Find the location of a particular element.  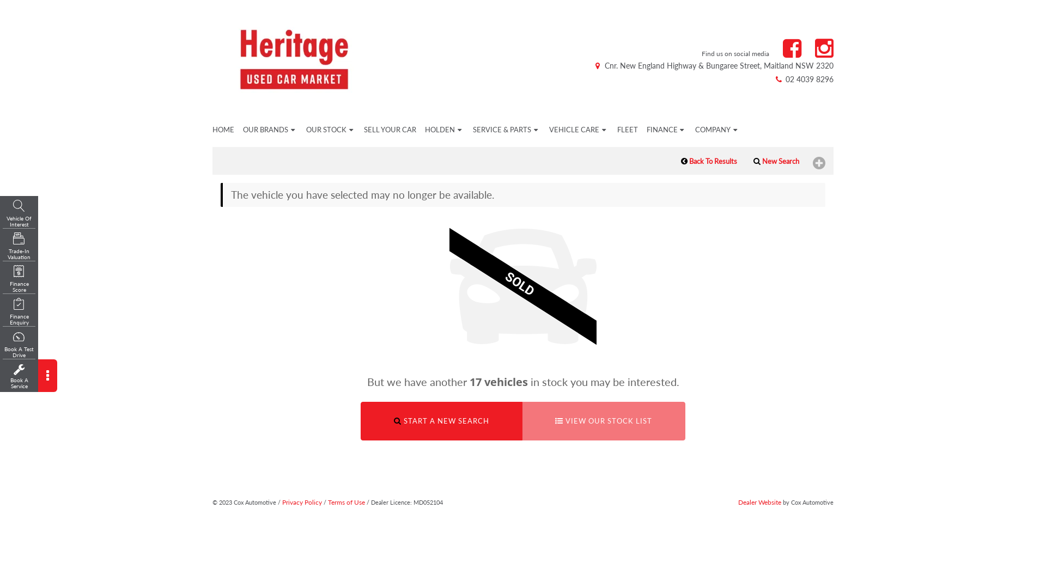

Dealer Website is located at coordinates (759, 502).